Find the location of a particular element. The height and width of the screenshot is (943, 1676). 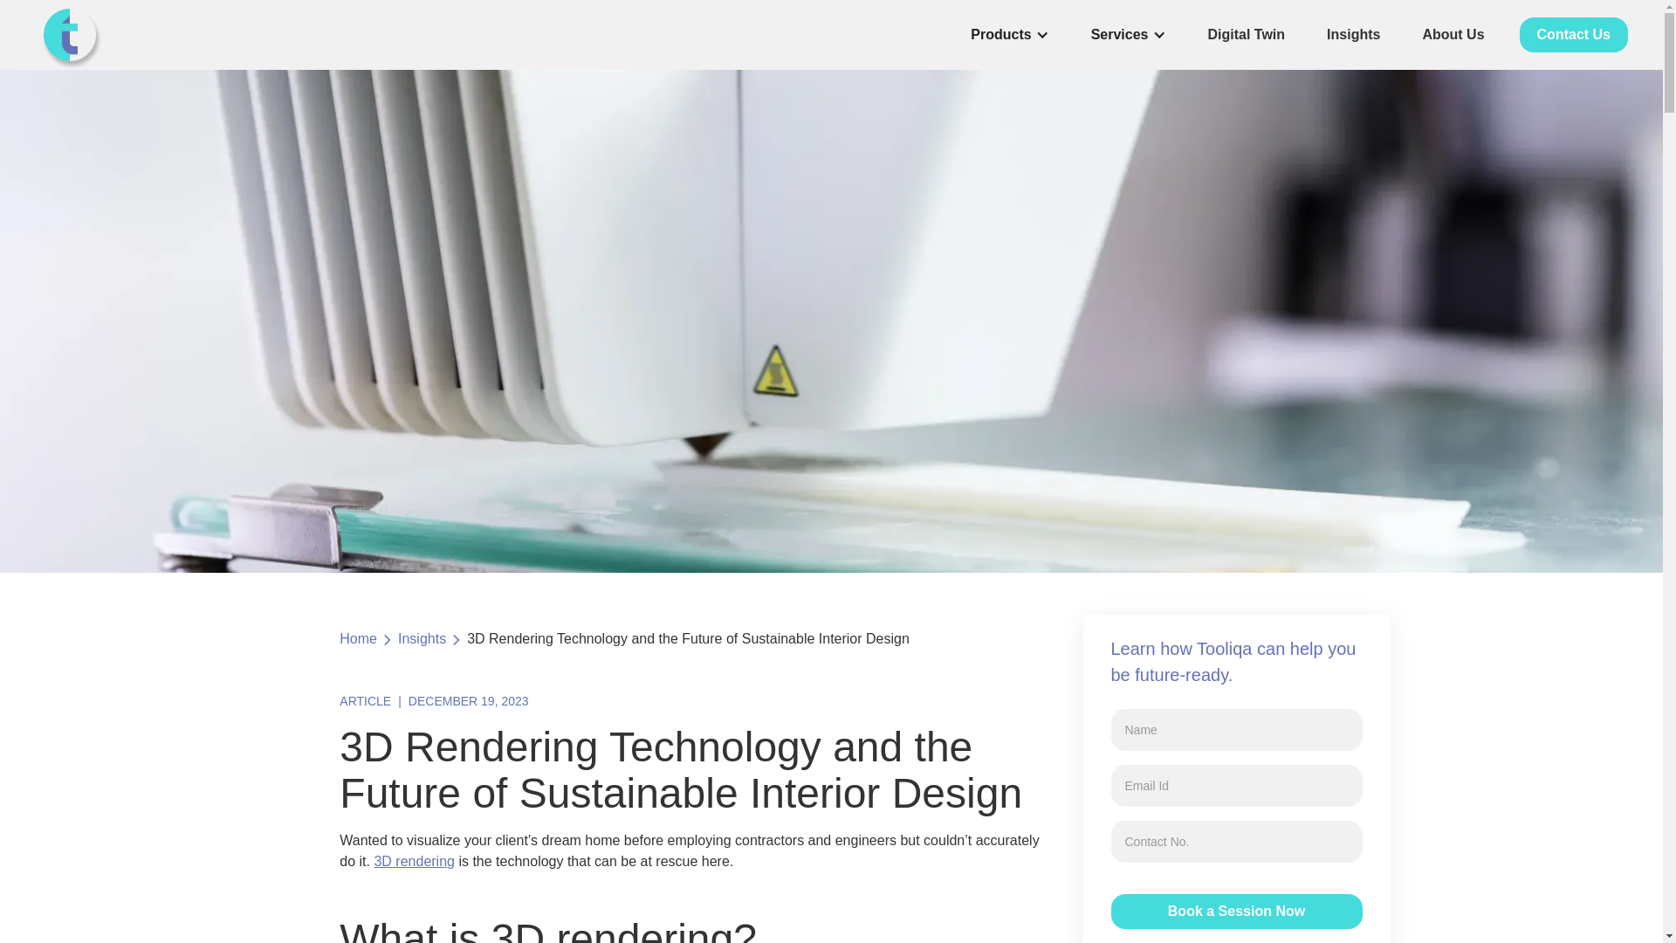

Services is located at coordinates (1119, 35).